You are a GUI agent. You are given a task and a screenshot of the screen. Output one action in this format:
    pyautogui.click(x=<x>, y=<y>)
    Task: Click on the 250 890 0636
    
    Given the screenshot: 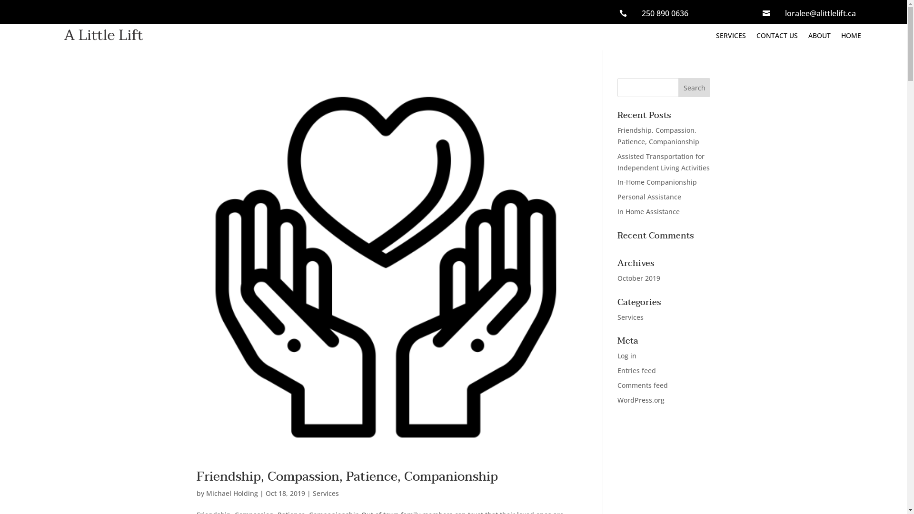 What is the action you would take?
    pyautogui.click(x=665, y=13)
    